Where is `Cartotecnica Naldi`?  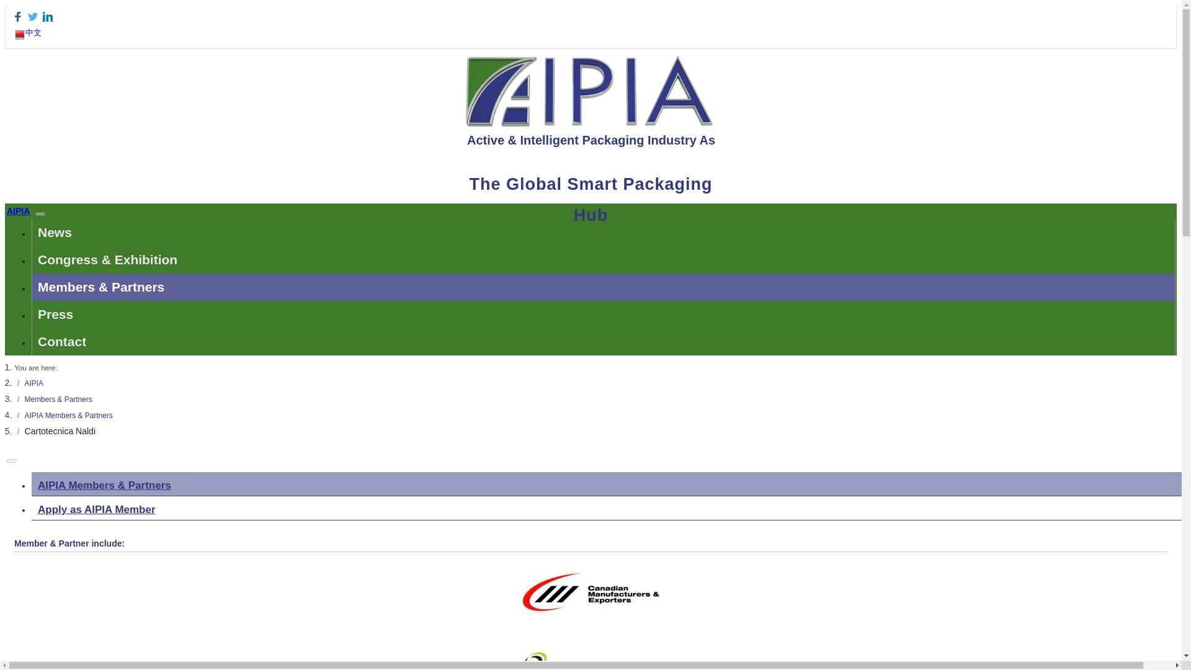
Cartotecnica Naldi is located at coordinates (60, 431).